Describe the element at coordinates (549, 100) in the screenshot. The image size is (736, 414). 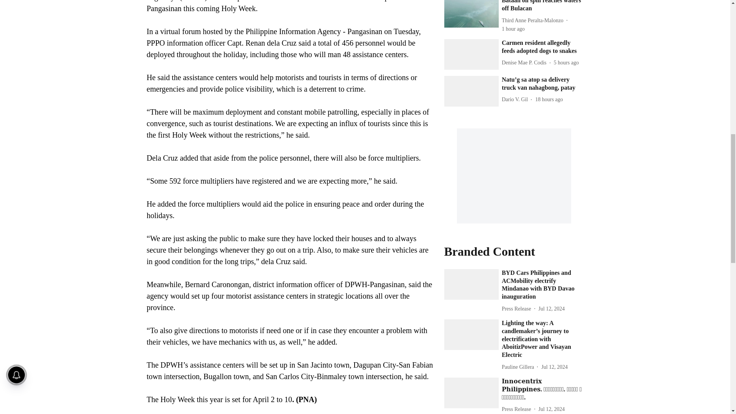
I see `2024-07-27 14:10` at that location.